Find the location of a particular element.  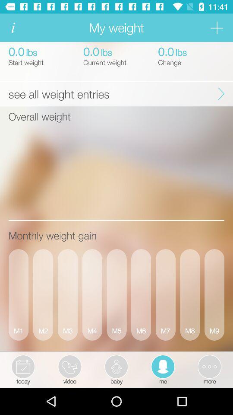

turn off the icon to the right of the my weight is located at coordinates (217, 28).